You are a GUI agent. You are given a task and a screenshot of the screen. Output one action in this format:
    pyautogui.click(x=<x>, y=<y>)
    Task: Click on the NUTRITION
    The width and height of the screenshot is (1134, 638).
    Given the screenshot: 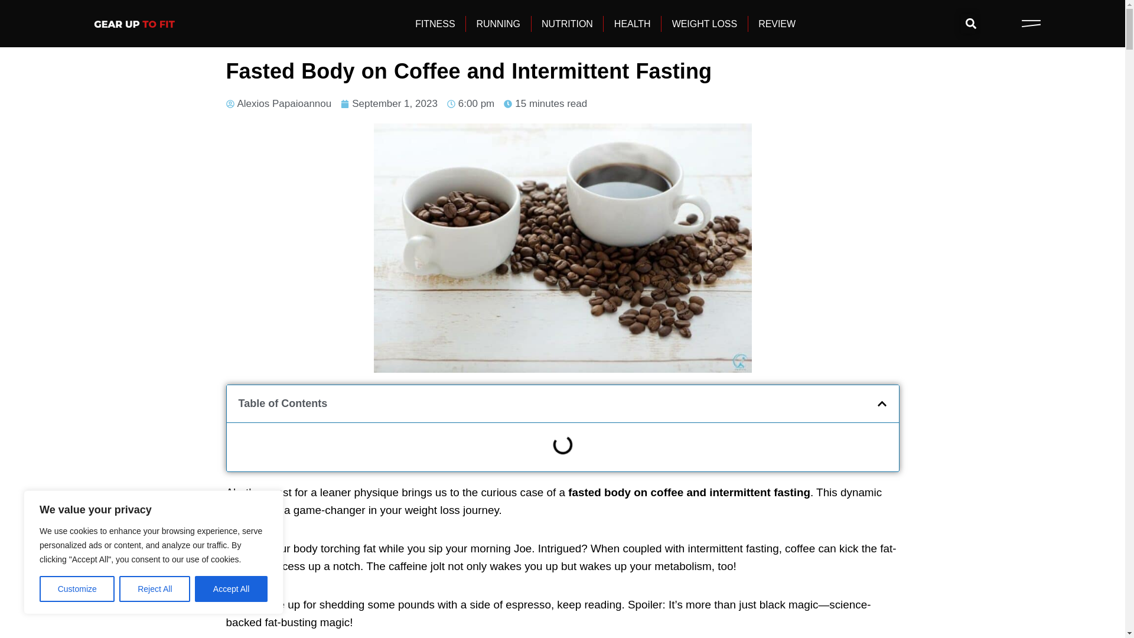 What is the action you would take?
    pyautogui.click(x=567, y=22)
    